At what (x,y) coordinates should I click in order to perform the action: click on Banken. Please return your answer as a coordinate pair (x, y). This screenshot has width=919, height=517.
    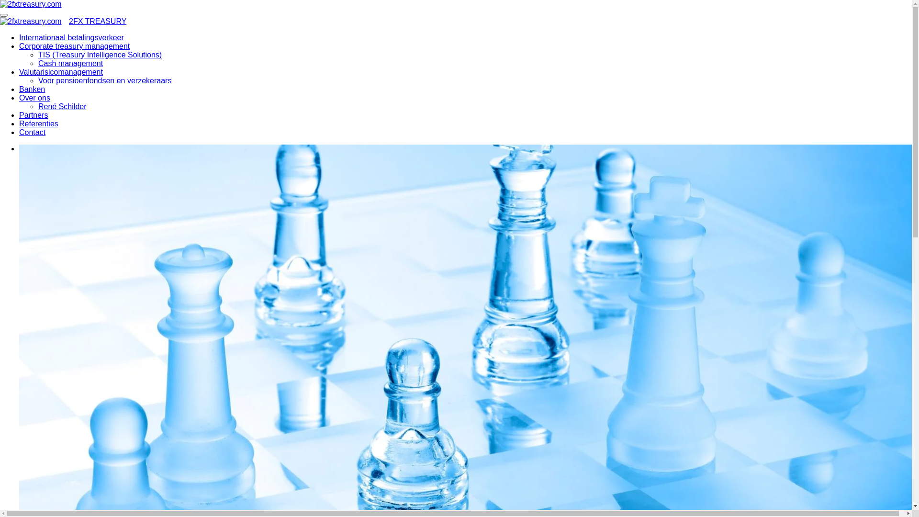
    Looking at the image, I should click on (32, 89).